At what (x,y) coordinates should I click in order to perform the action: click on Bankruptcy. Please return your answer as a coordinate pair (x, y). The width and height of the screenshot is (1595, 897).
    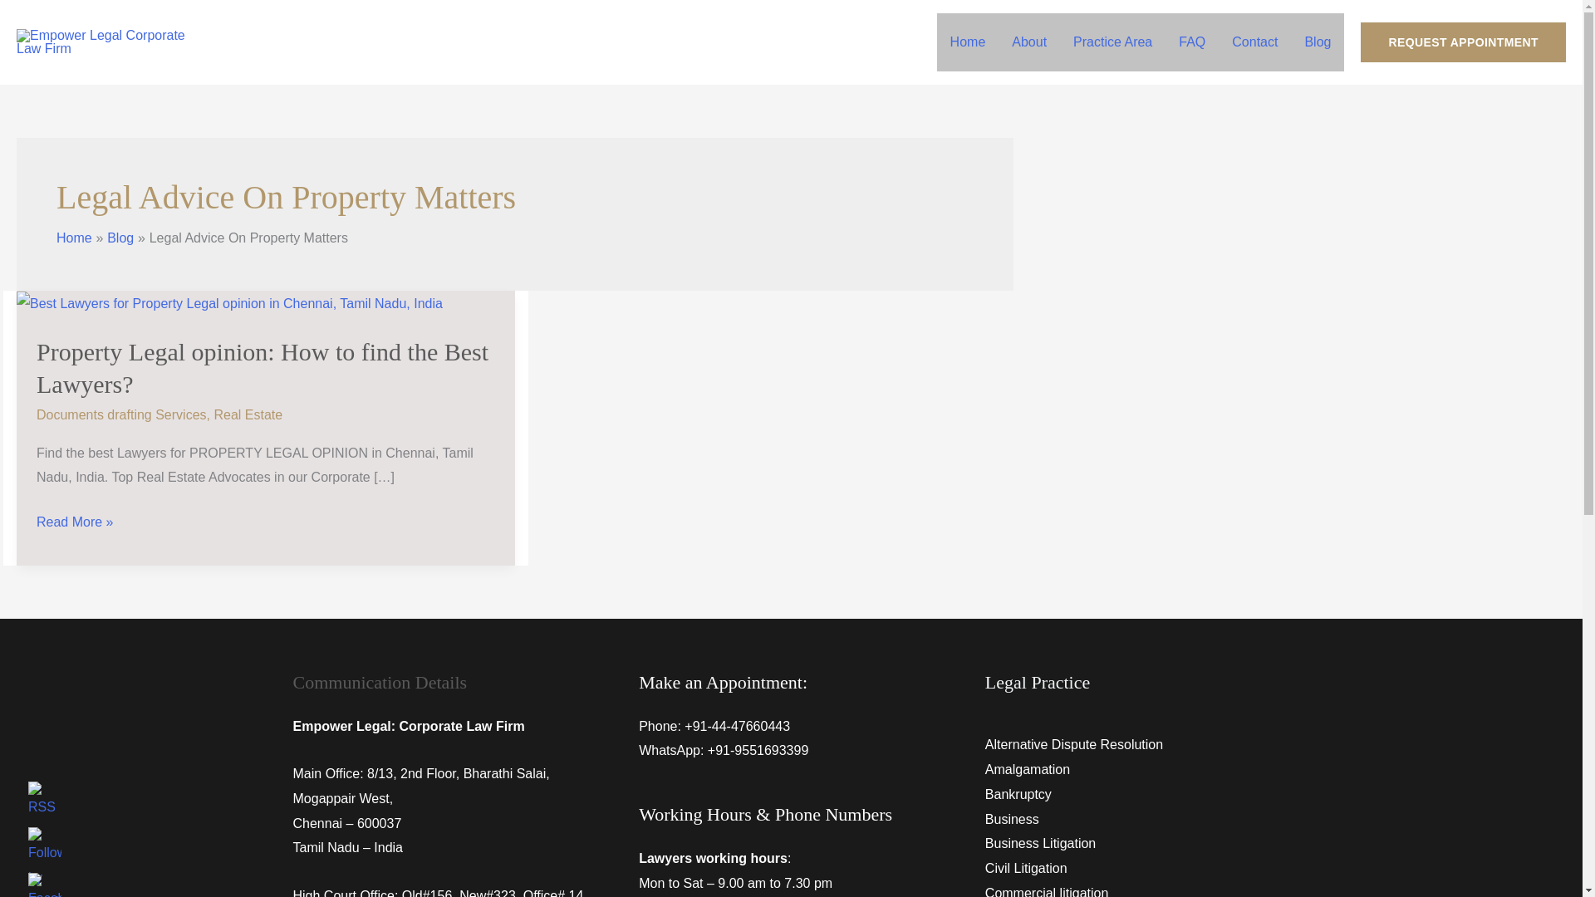
    Looking at the image, I should click on (1018, 794).